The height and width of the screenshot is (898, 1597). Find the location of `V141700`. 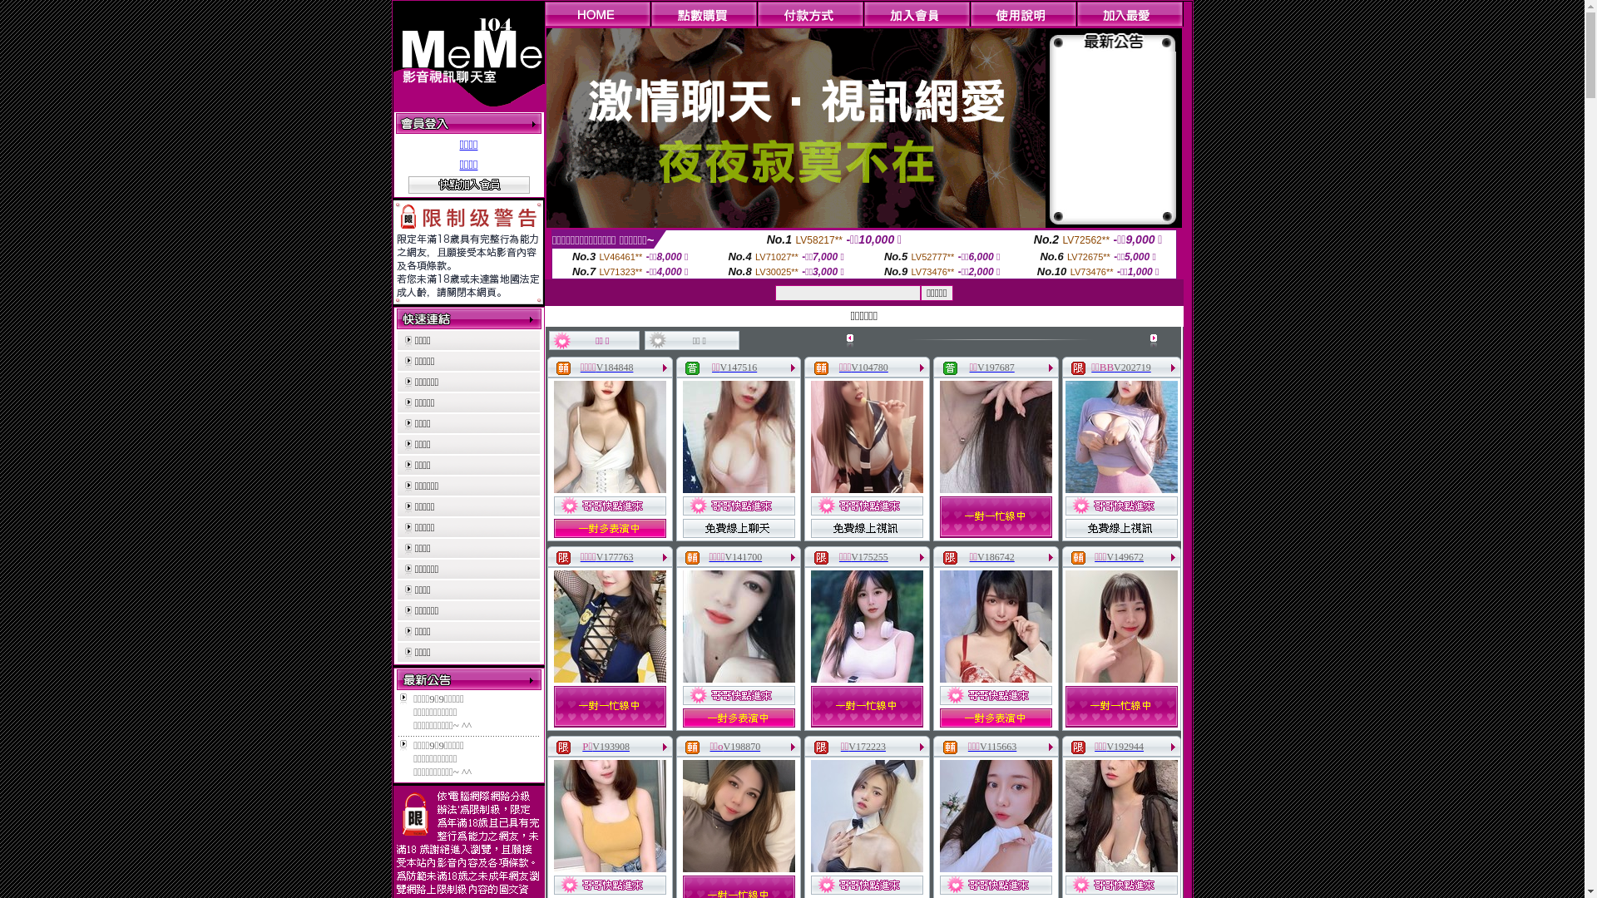

V141700 is located at coordinates (744, 557).